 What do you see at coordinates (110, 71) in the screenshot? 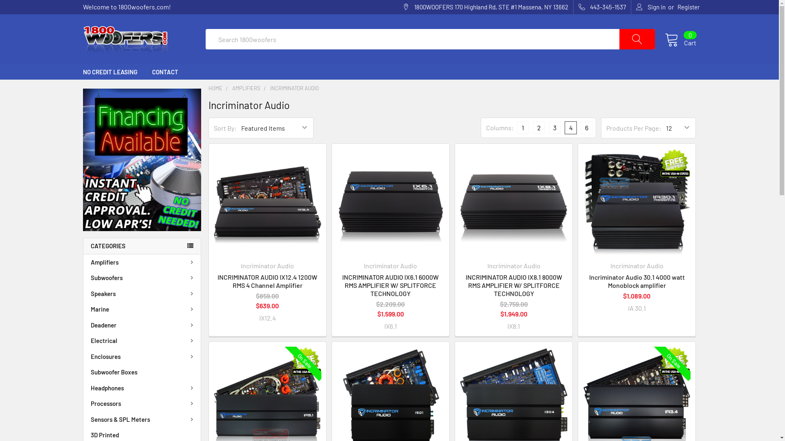
I see `NO CREDIT LEASING` at bounding box center [110, 71].